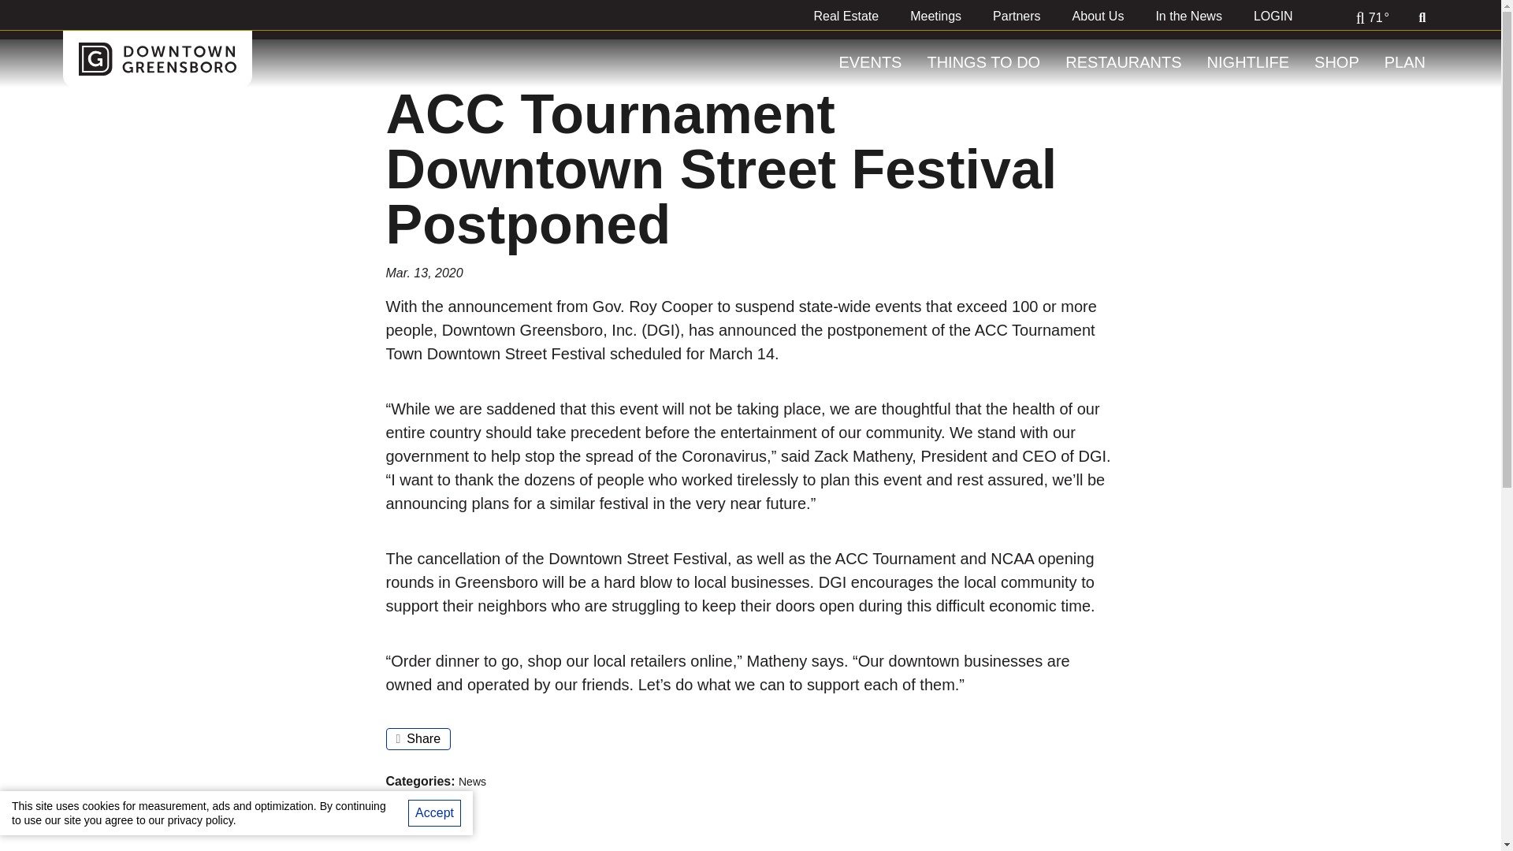 The image size is (1513, 851). I want to click on EVENTS, so click(870, 62).